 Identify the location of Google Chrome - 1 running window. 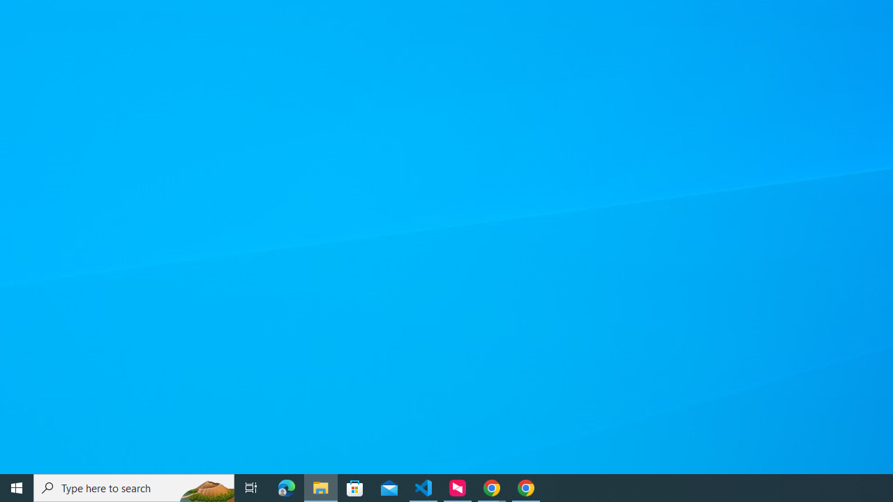
(526, 488).